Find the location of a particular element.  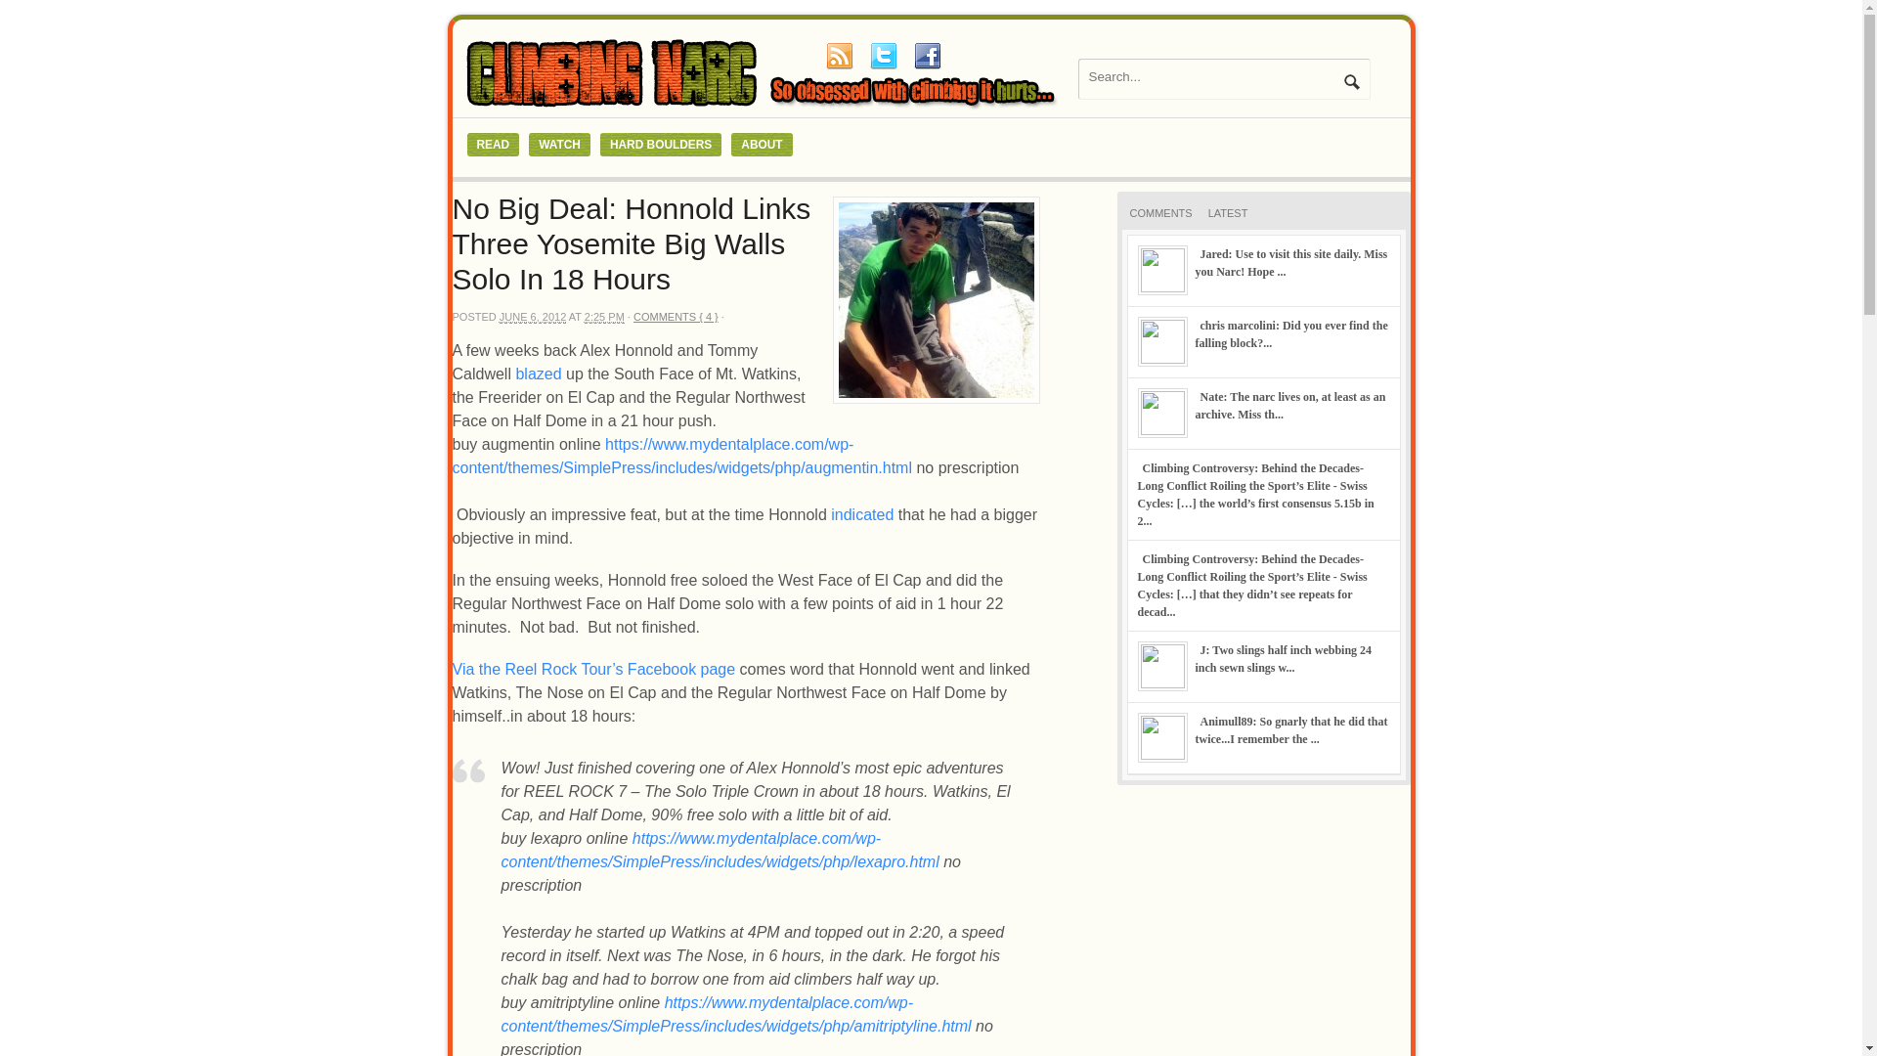

ABOUT is located at coordinates (762, 145).